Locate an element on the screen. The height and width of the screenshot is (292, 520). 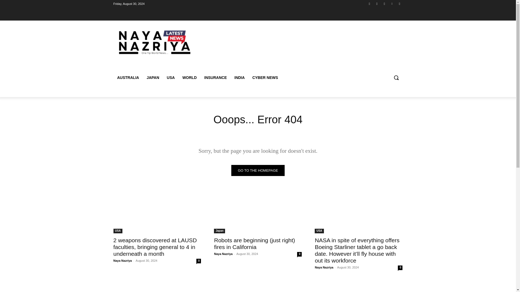
Facebook is located at coordinates (369, 4).